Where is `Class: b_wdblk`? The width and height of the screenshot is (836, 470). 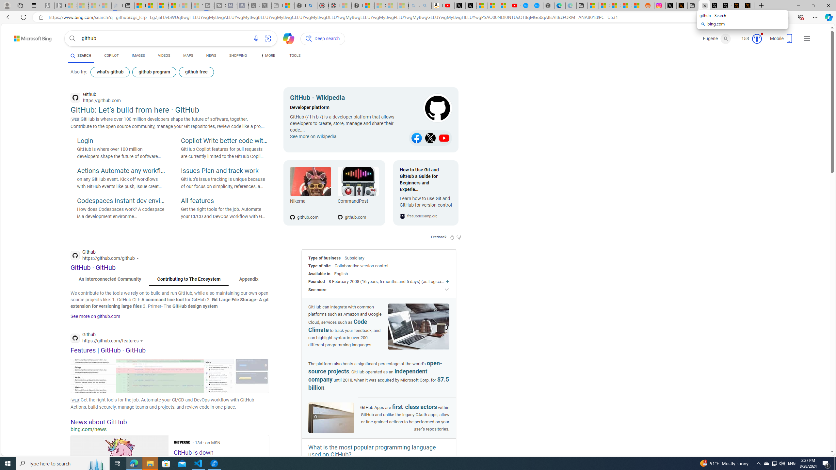
Class: b_wdblk is located at coordinates (431, 108).